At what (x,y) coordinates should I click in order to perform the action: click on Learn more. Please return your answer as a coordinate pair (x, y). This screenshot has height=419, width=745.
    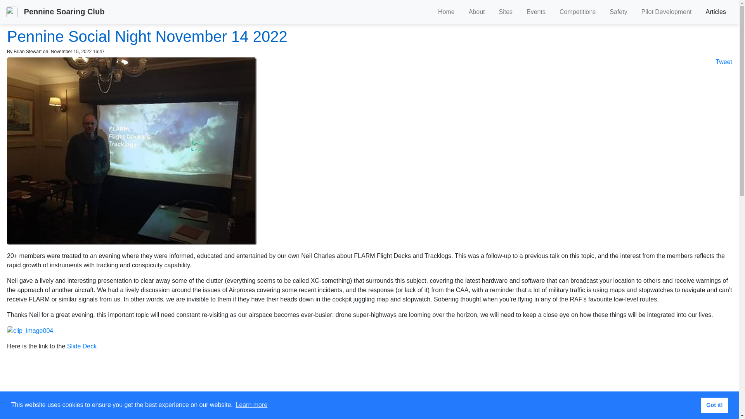
    Looking at the image, I should click on (251, 405).